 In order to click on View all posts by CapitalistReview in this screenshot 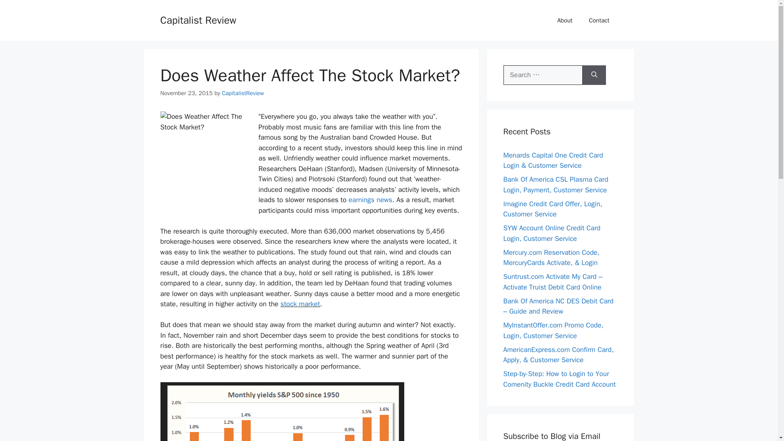, I will do `click(243, 93)`.